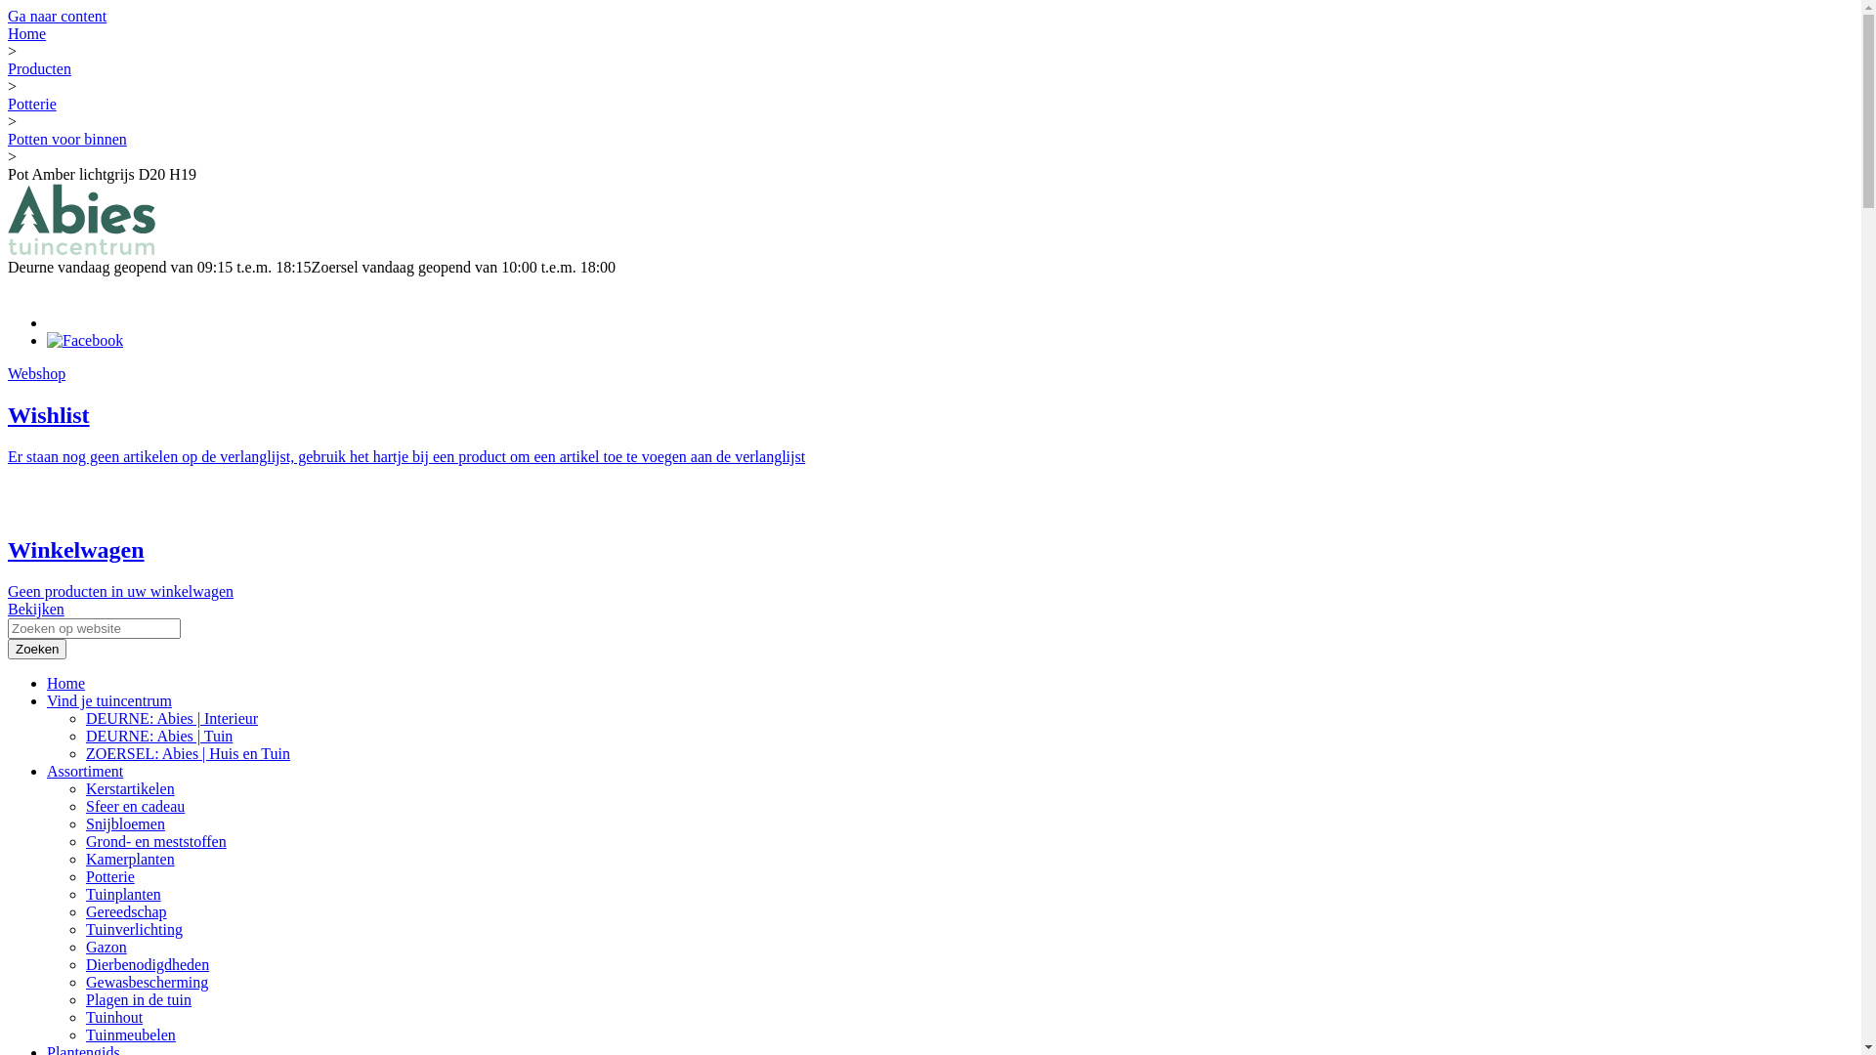 Image resolution: width=1876 pixels, height=1055 pixels. Describe the element at coordinates (107, 948) in the screenshot. I see `Gazon` at that location.